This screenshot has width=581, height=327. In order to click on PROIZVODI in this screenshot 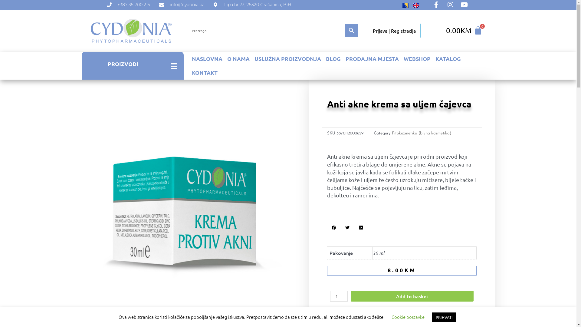, I will do `click(123, 64)`.